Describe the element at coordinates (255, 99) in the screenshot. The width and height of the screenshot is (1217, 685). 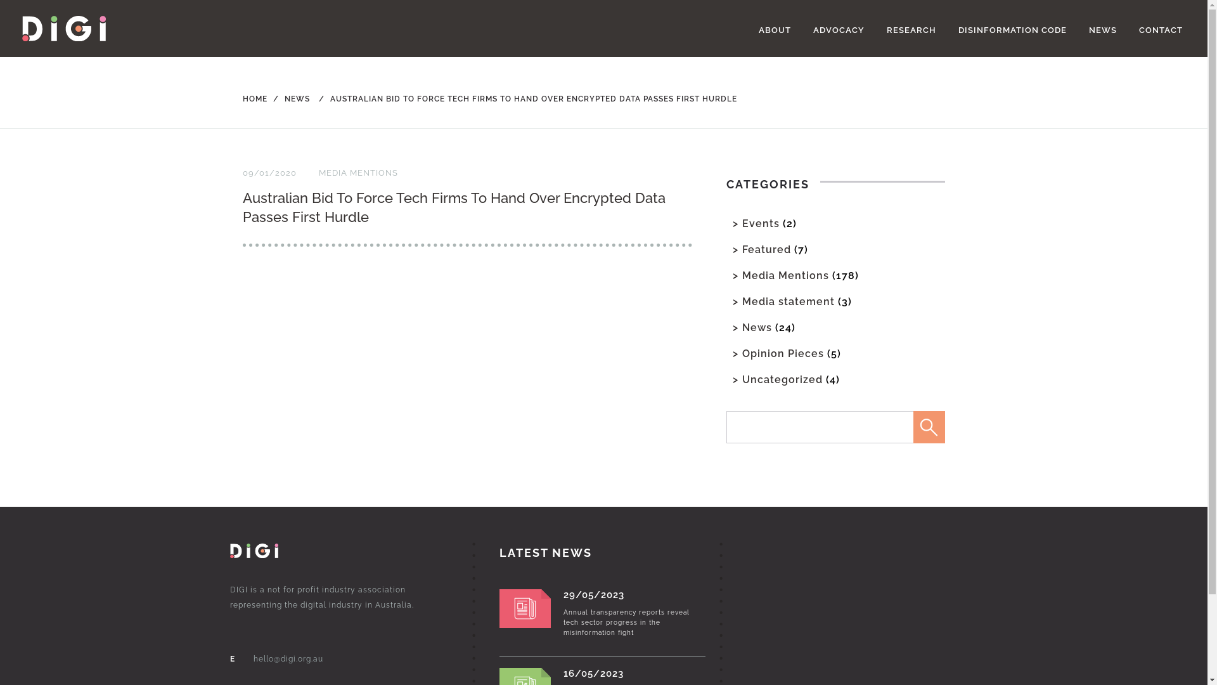
I see `HOME` at that location.